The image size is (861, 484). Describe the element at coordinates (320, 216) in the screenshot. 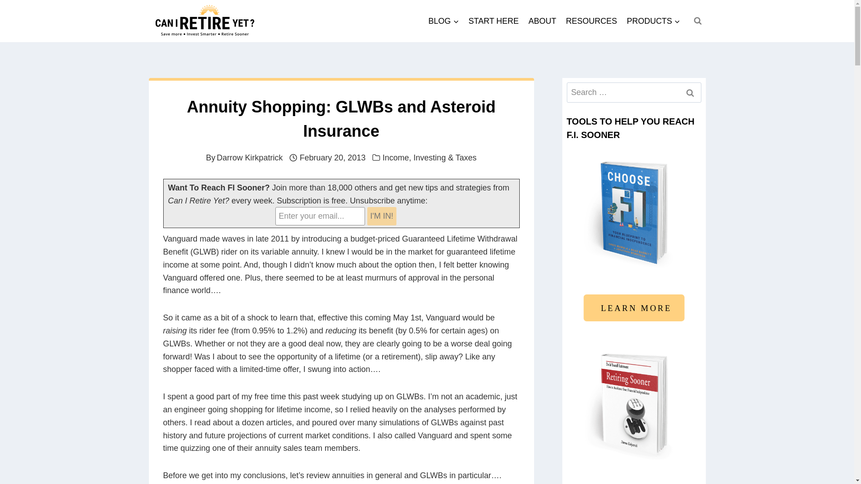

I see `Enter your email...` at that location.